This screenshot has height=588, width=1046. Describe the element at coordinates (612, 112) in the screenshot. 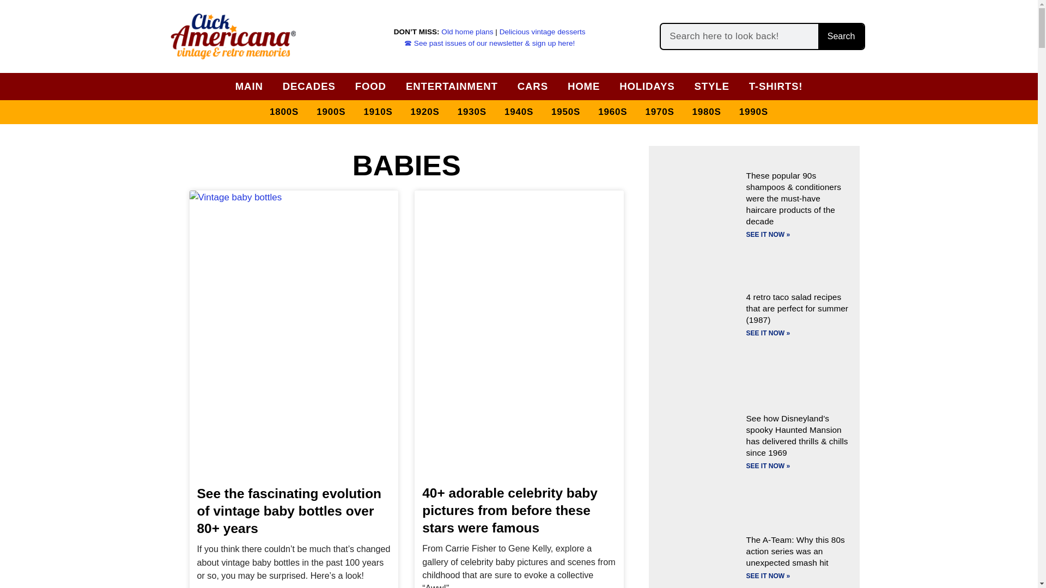

I see `1960S` at that location.